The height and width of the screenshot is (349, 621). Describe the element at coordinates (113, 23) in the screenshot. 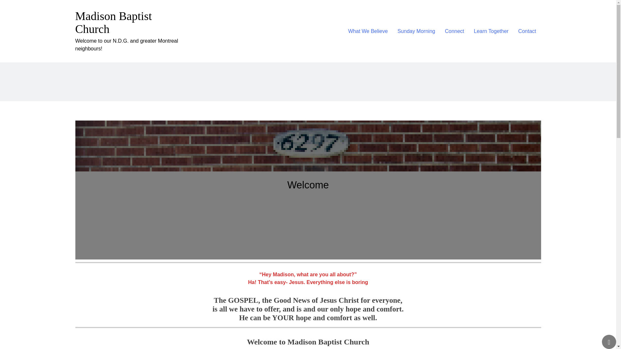

I see `Madison Baptist Church` at that location.